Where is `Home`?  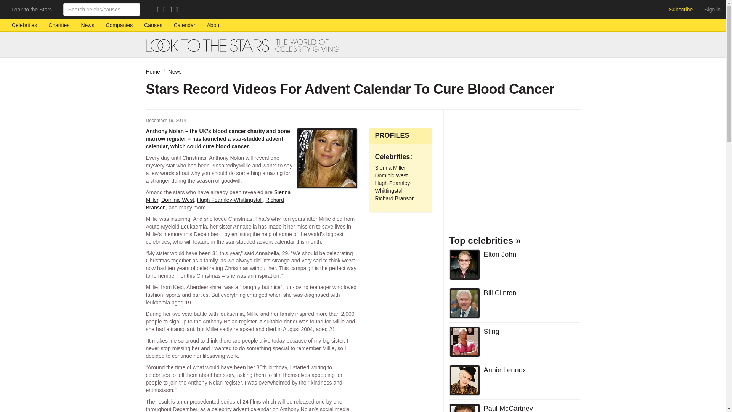 Home is located at coordinates (152, 72).